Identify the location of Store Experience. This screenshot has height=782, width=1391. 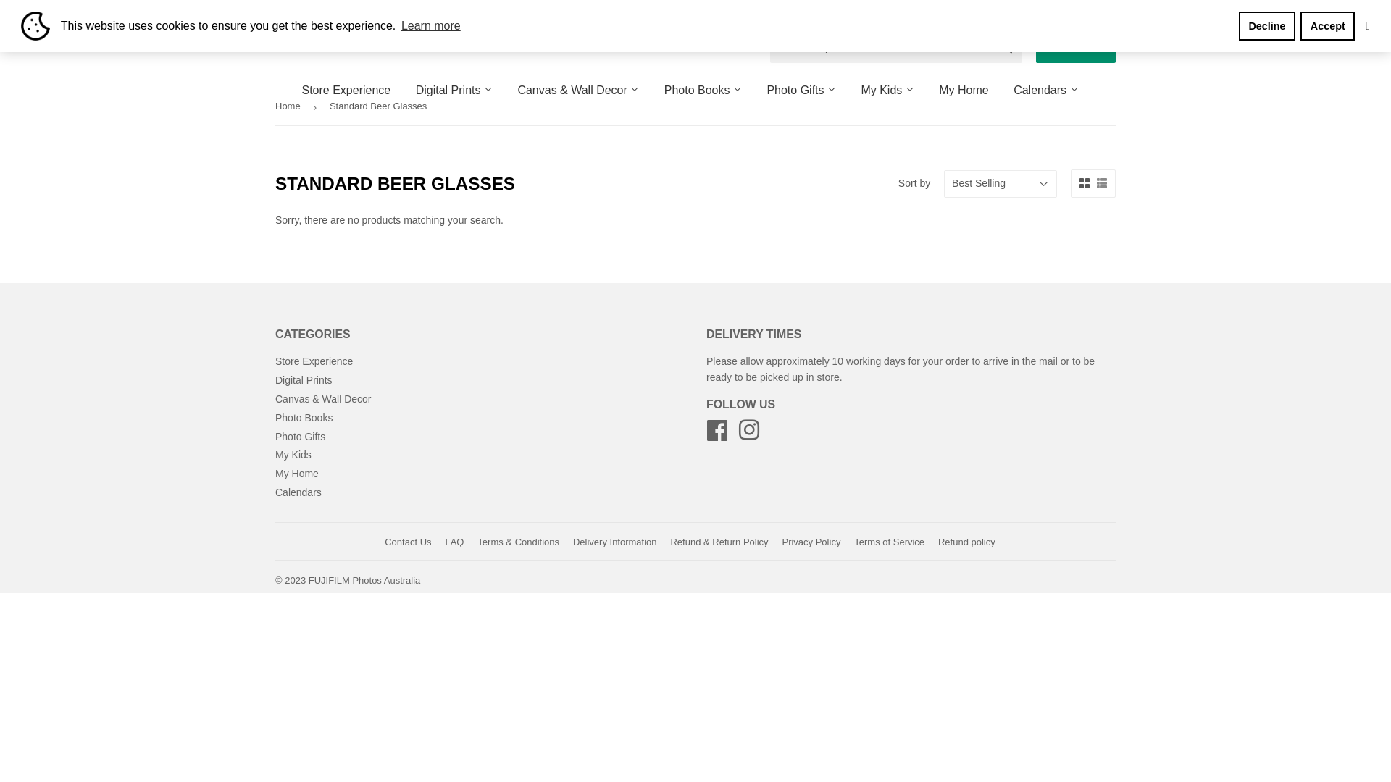
(314, 361).